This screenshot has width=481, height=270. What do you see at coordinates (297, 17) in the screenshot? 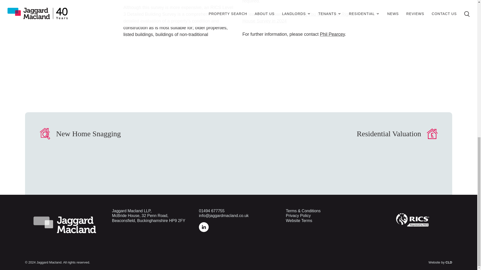
I see `Helping You Choose the Right House Survey in 2024` at bounding box center [297, 17].